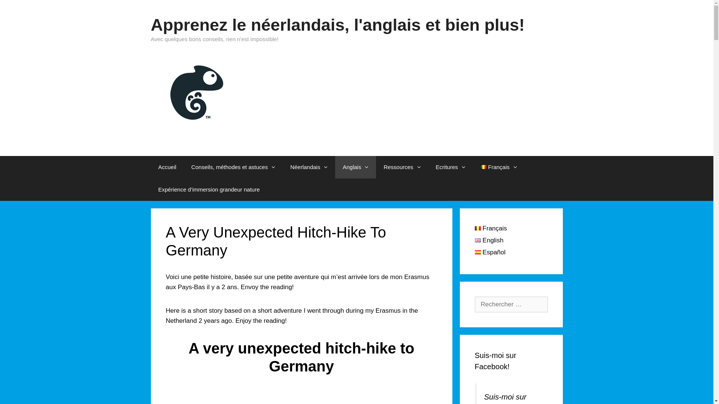 The image size is (719, 404). What do you see at coordinates (489, 240) in the screenshot?
I see `English` at bounding box center [489, 240].